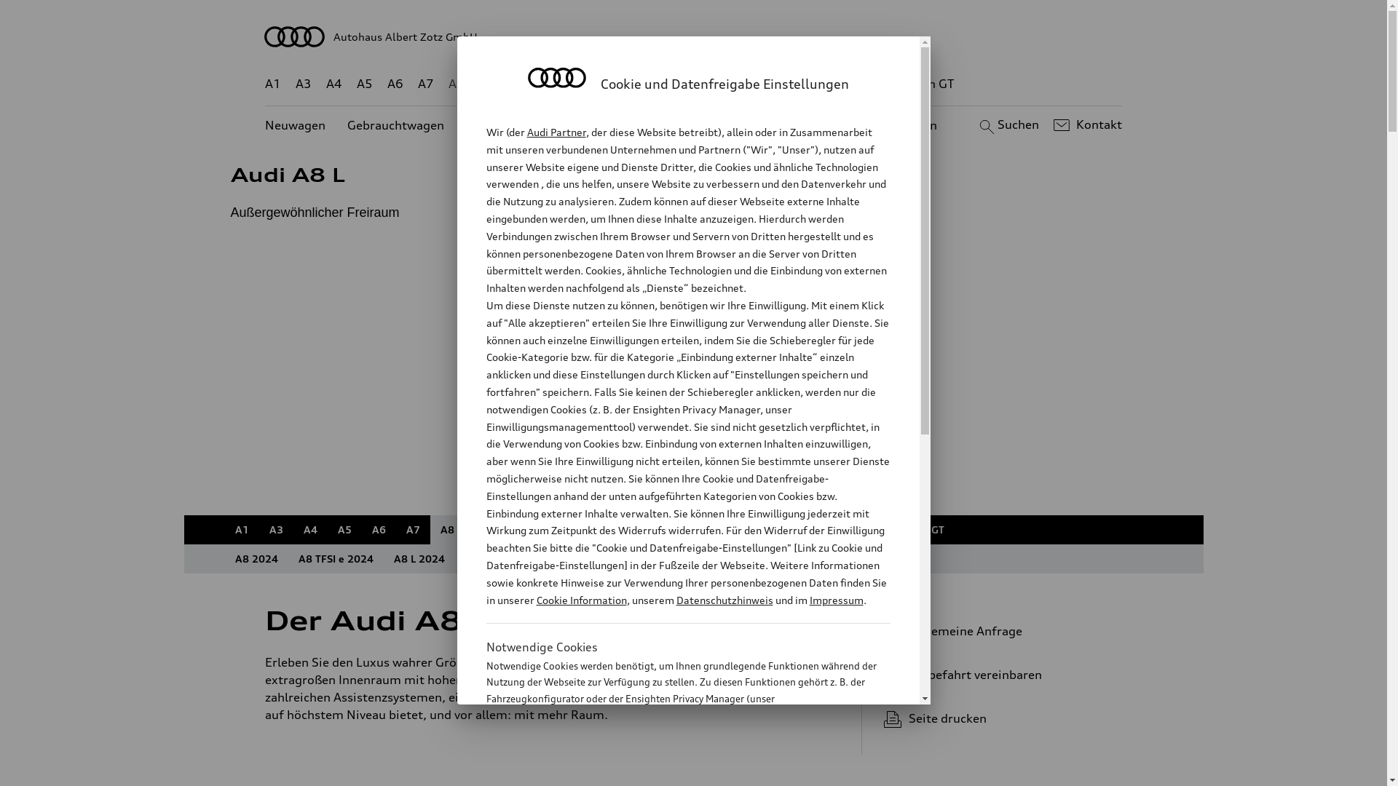 The width and height of the screenshot is (1398, 786). I want to click on TT, so click(783, 84).